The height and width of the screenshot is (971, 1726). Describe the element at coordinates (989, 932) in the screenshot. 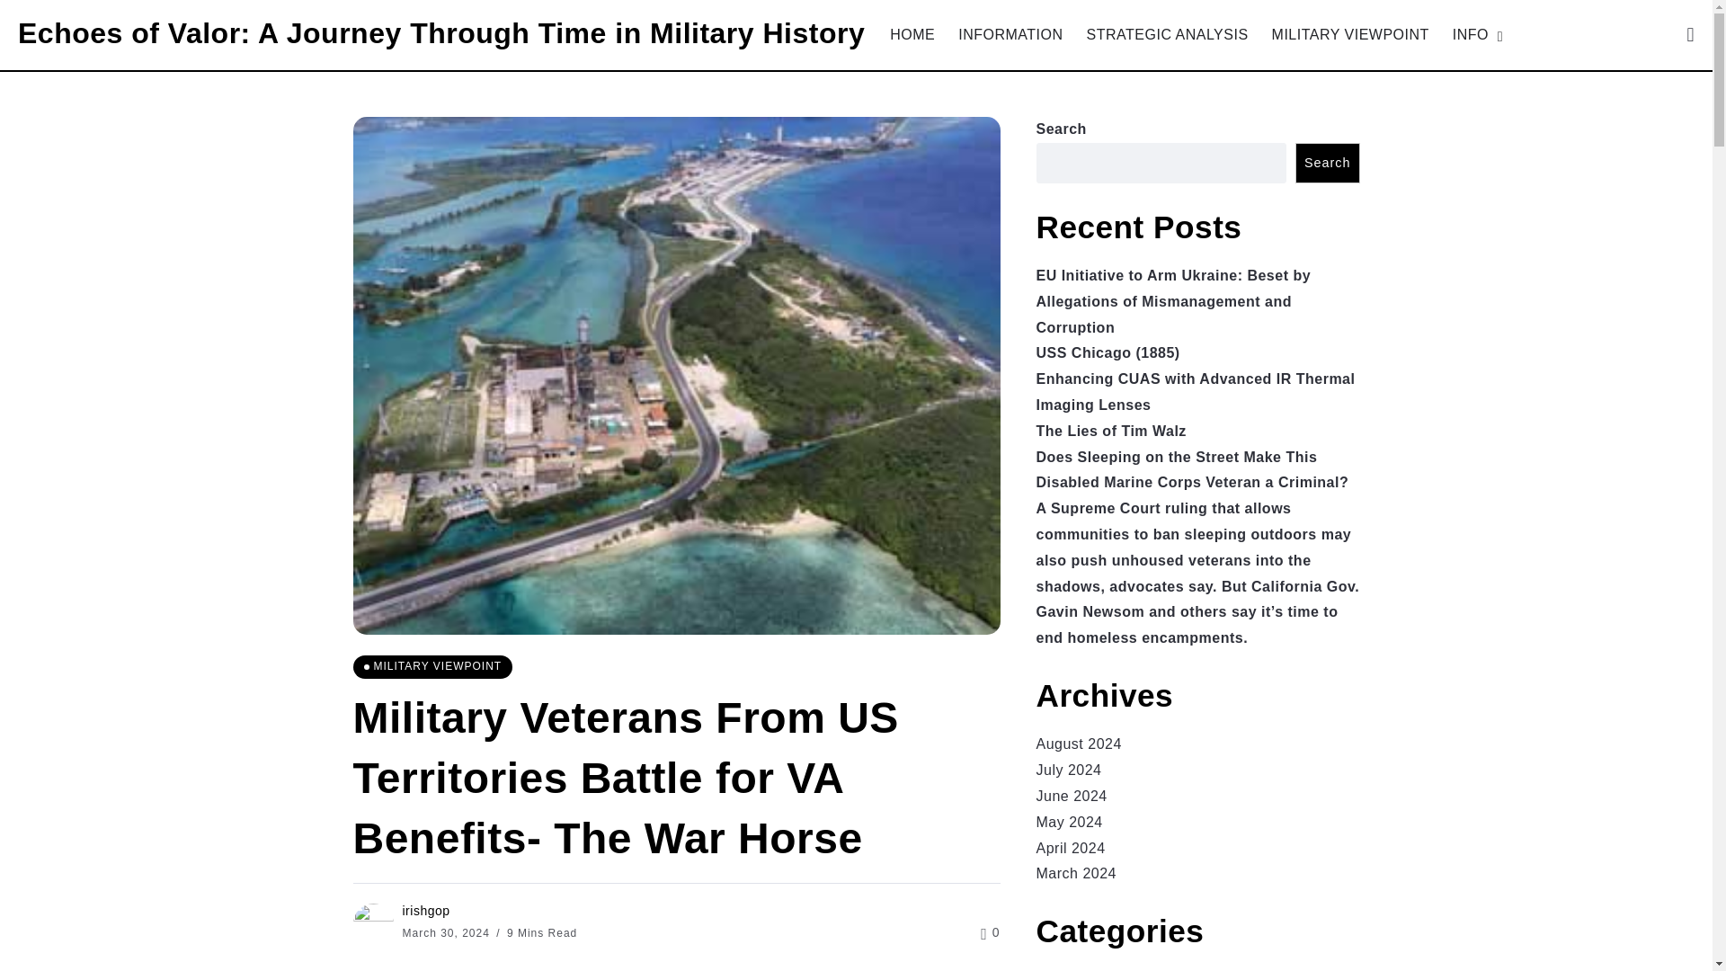

I see `0` at that location.